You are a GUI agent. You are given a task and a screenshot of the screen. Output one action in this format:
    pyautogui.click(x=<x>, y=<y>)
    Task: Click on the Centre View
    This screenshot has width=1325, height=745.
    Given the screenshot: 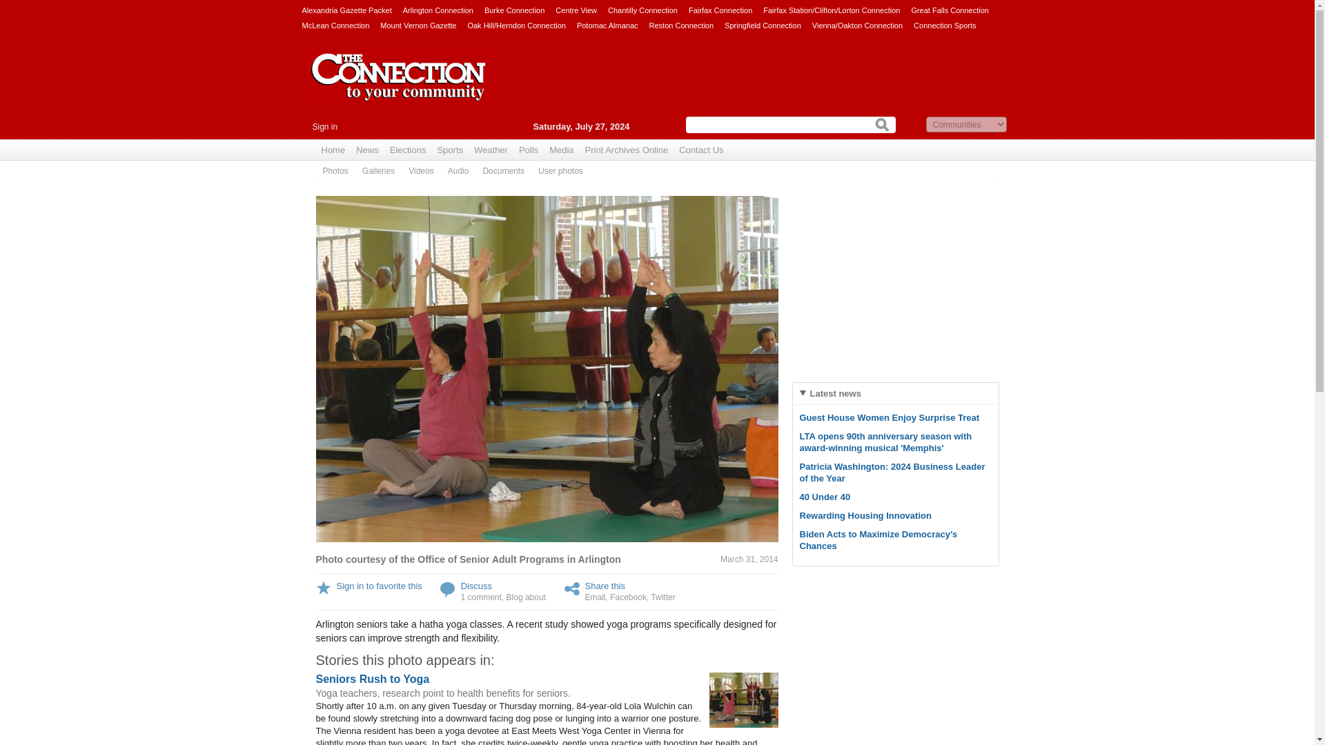 What is the action you would take?
    pyautogui.click(x=576, y=10)
    